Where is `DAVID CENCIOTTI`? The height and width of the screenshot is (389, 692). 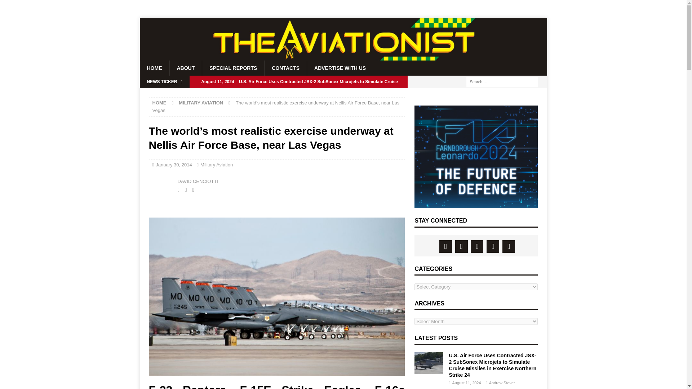
DAVID CENCIOTTI is located at coordinates (198, 181).